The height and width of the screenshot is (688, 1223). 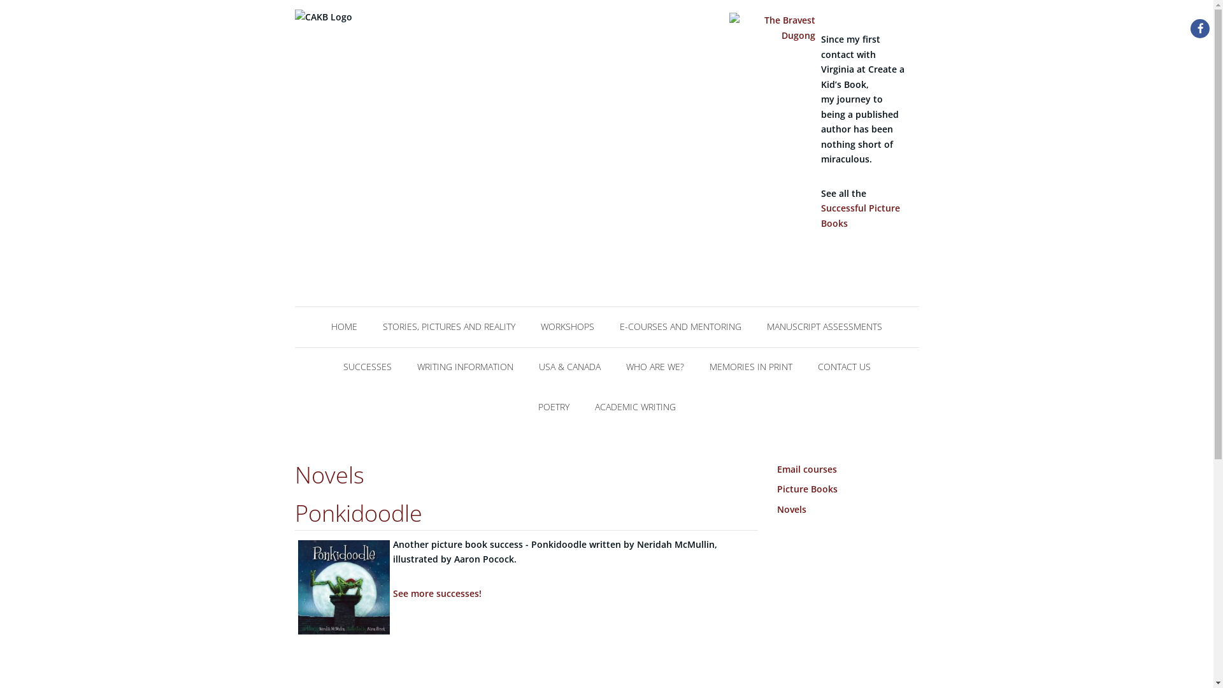 I want to click on ACADEMIC WRITING, so click(x=636, y=405).